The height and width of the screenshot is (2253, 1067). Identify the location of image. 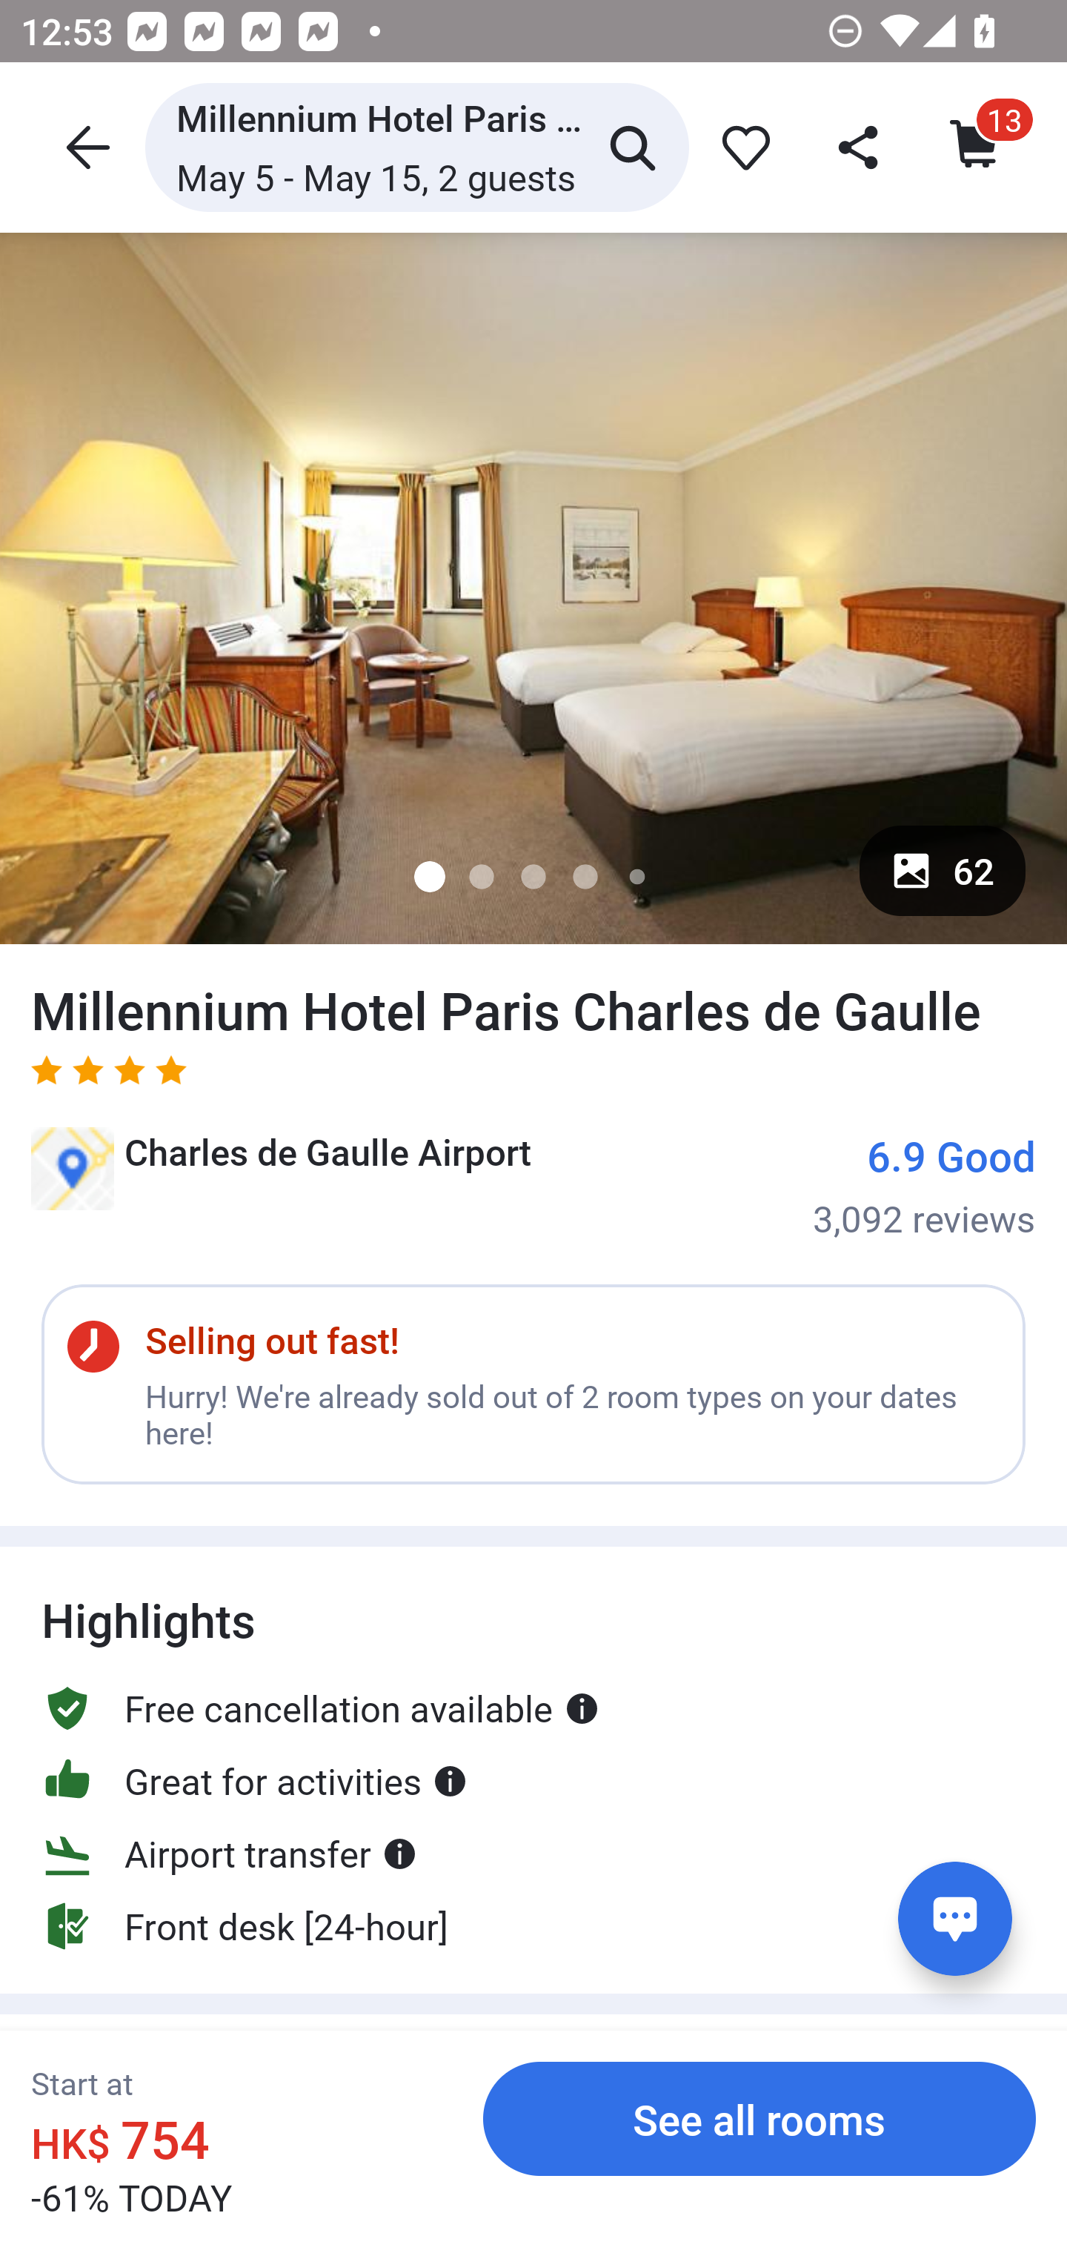
(533, 588).